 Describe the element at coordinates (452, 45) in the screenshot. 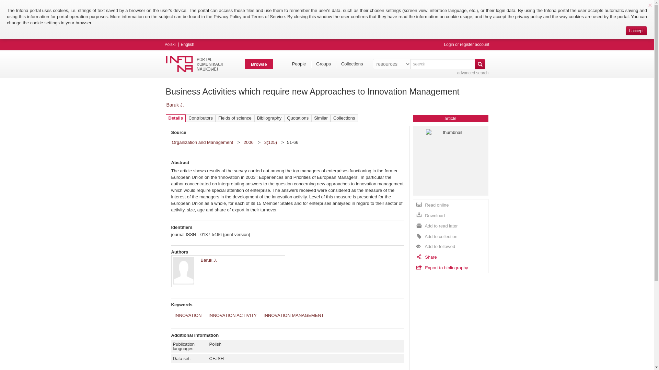

I see `password recovery` at that location.